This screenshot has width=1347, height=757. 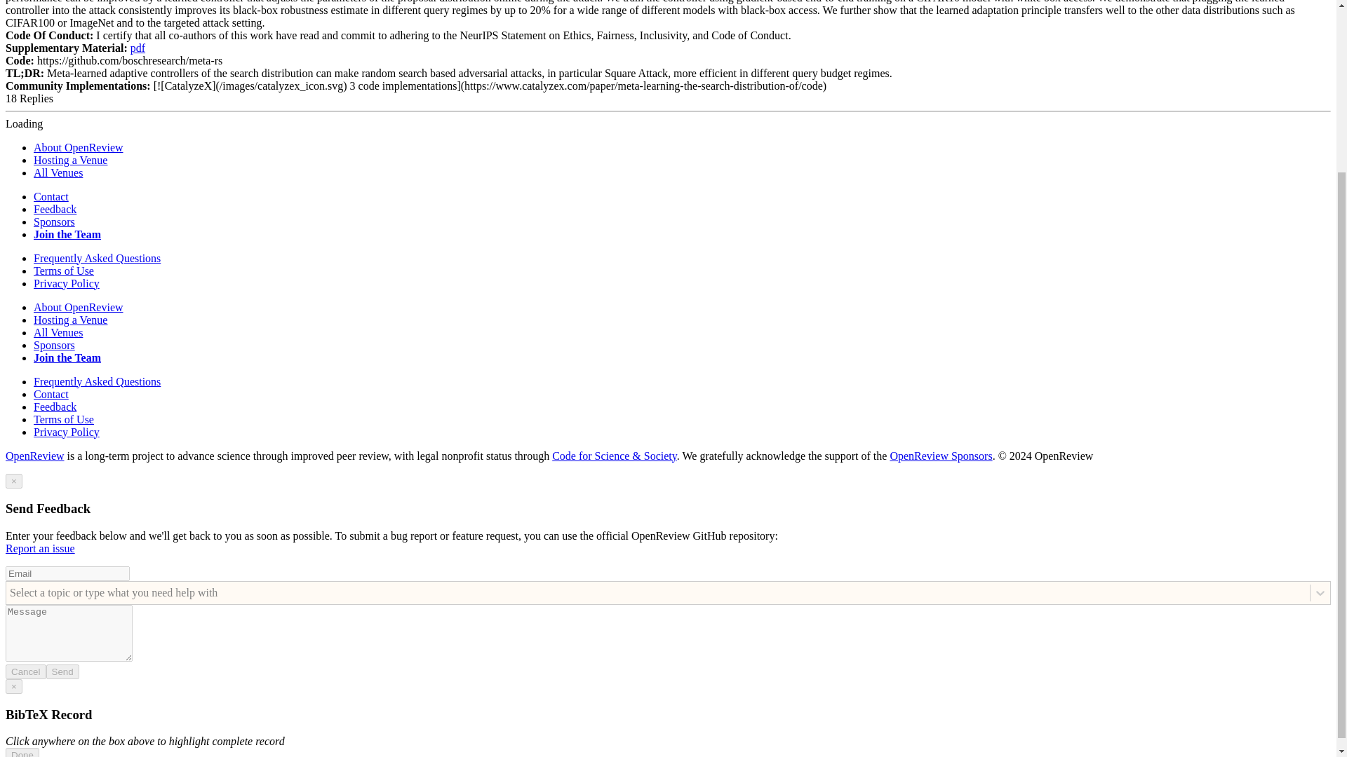 I want to click on pdf, so click(x=138, y=48).